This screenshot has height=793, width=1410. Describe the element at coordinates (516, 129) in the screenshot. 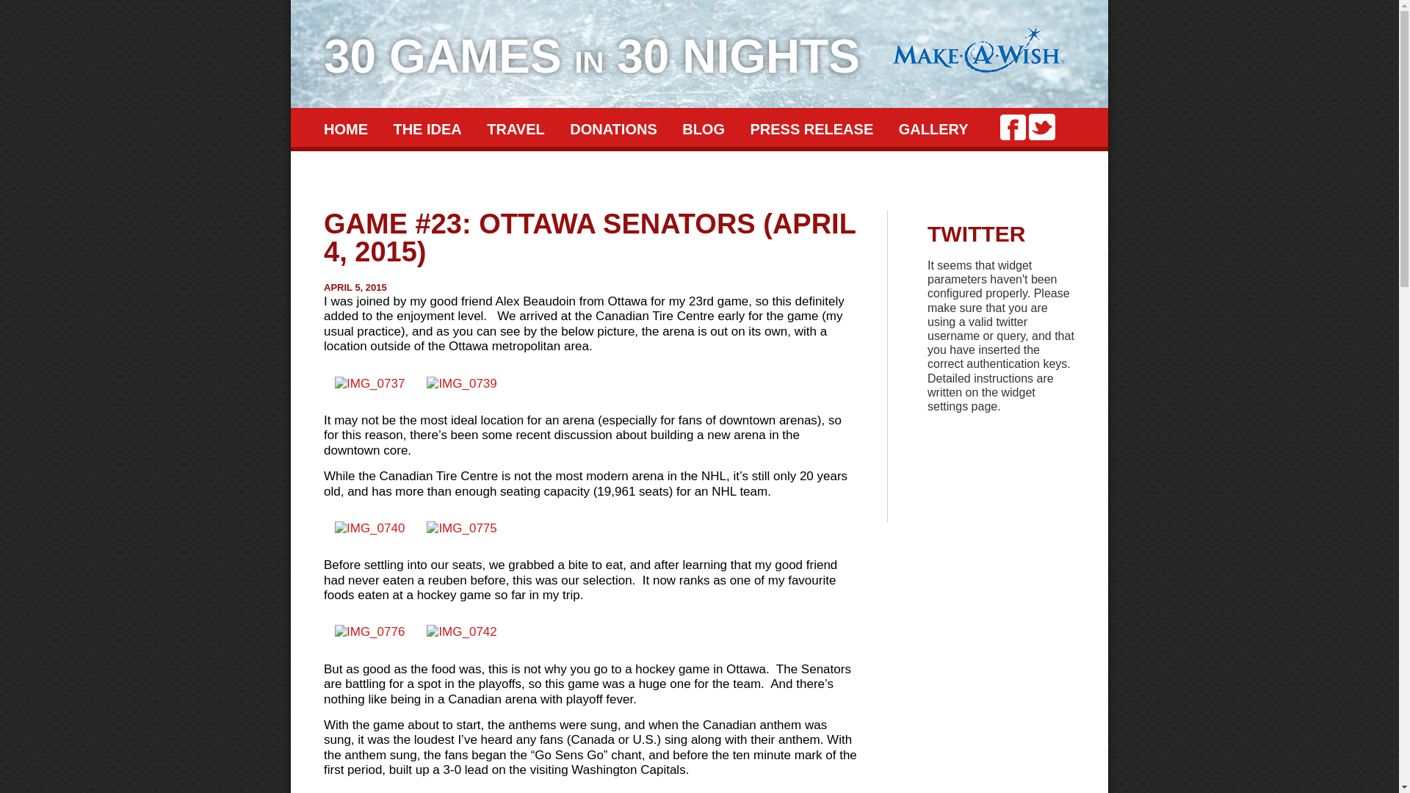

I see `TRAVEL` at that location.